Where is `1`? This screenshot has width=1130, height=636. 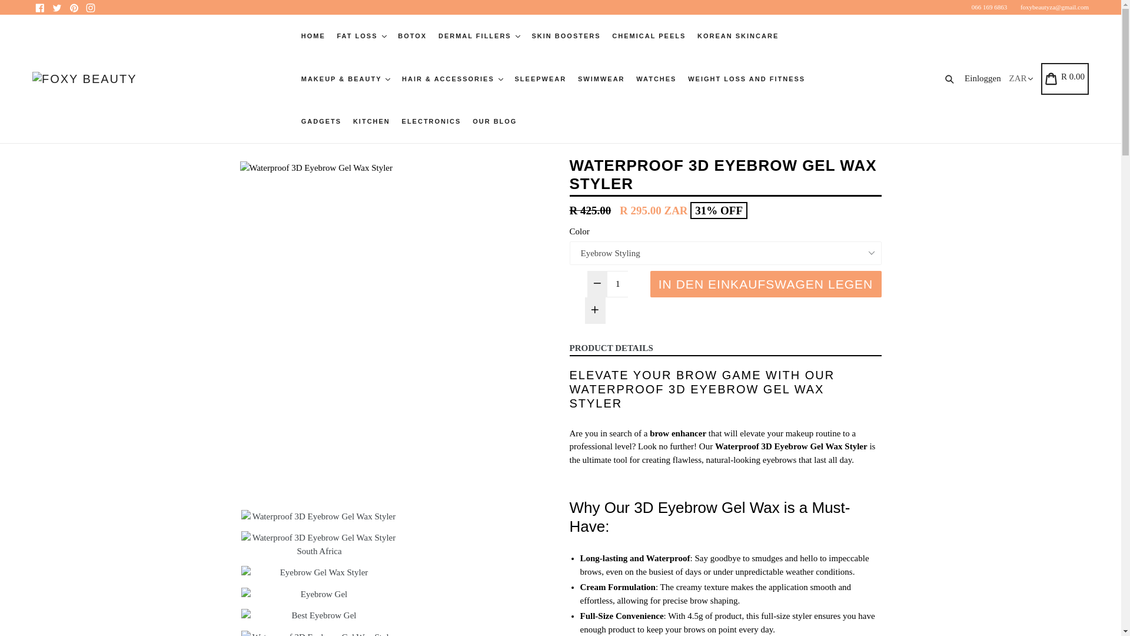 1 is located at coordinates (618, 284).